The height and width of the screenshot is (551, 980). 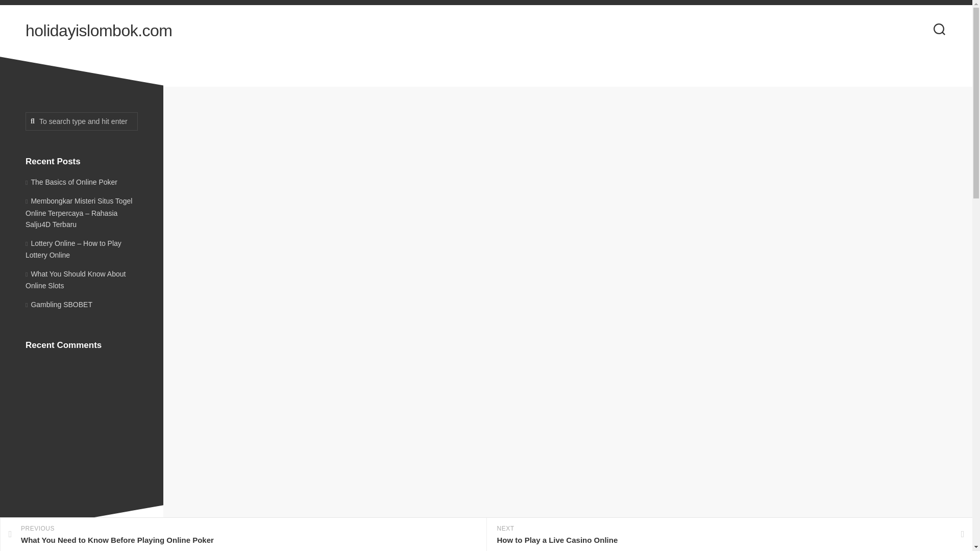 What do you see at coordinates (58, 304) in the screenshot?
I see `Gambling SBOBET` at bounding box center [58, 304].